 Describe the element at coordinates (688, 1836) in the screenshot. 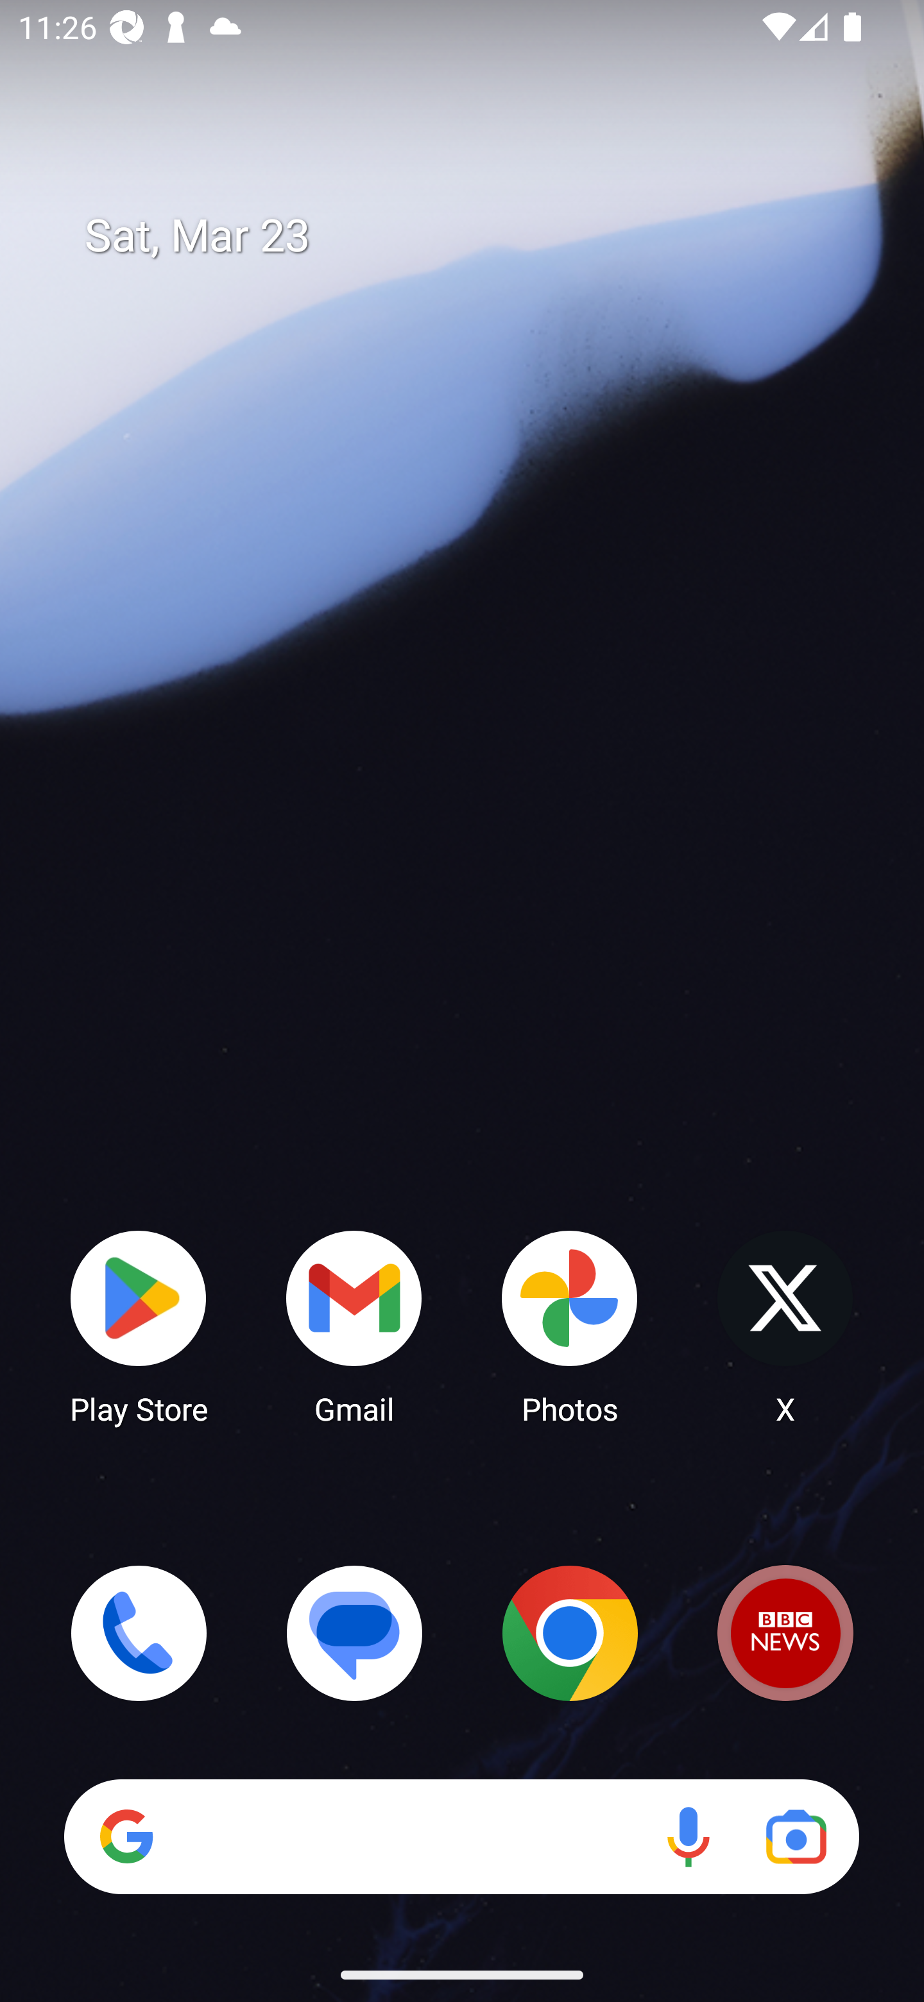

I see `Voice search` at that location.